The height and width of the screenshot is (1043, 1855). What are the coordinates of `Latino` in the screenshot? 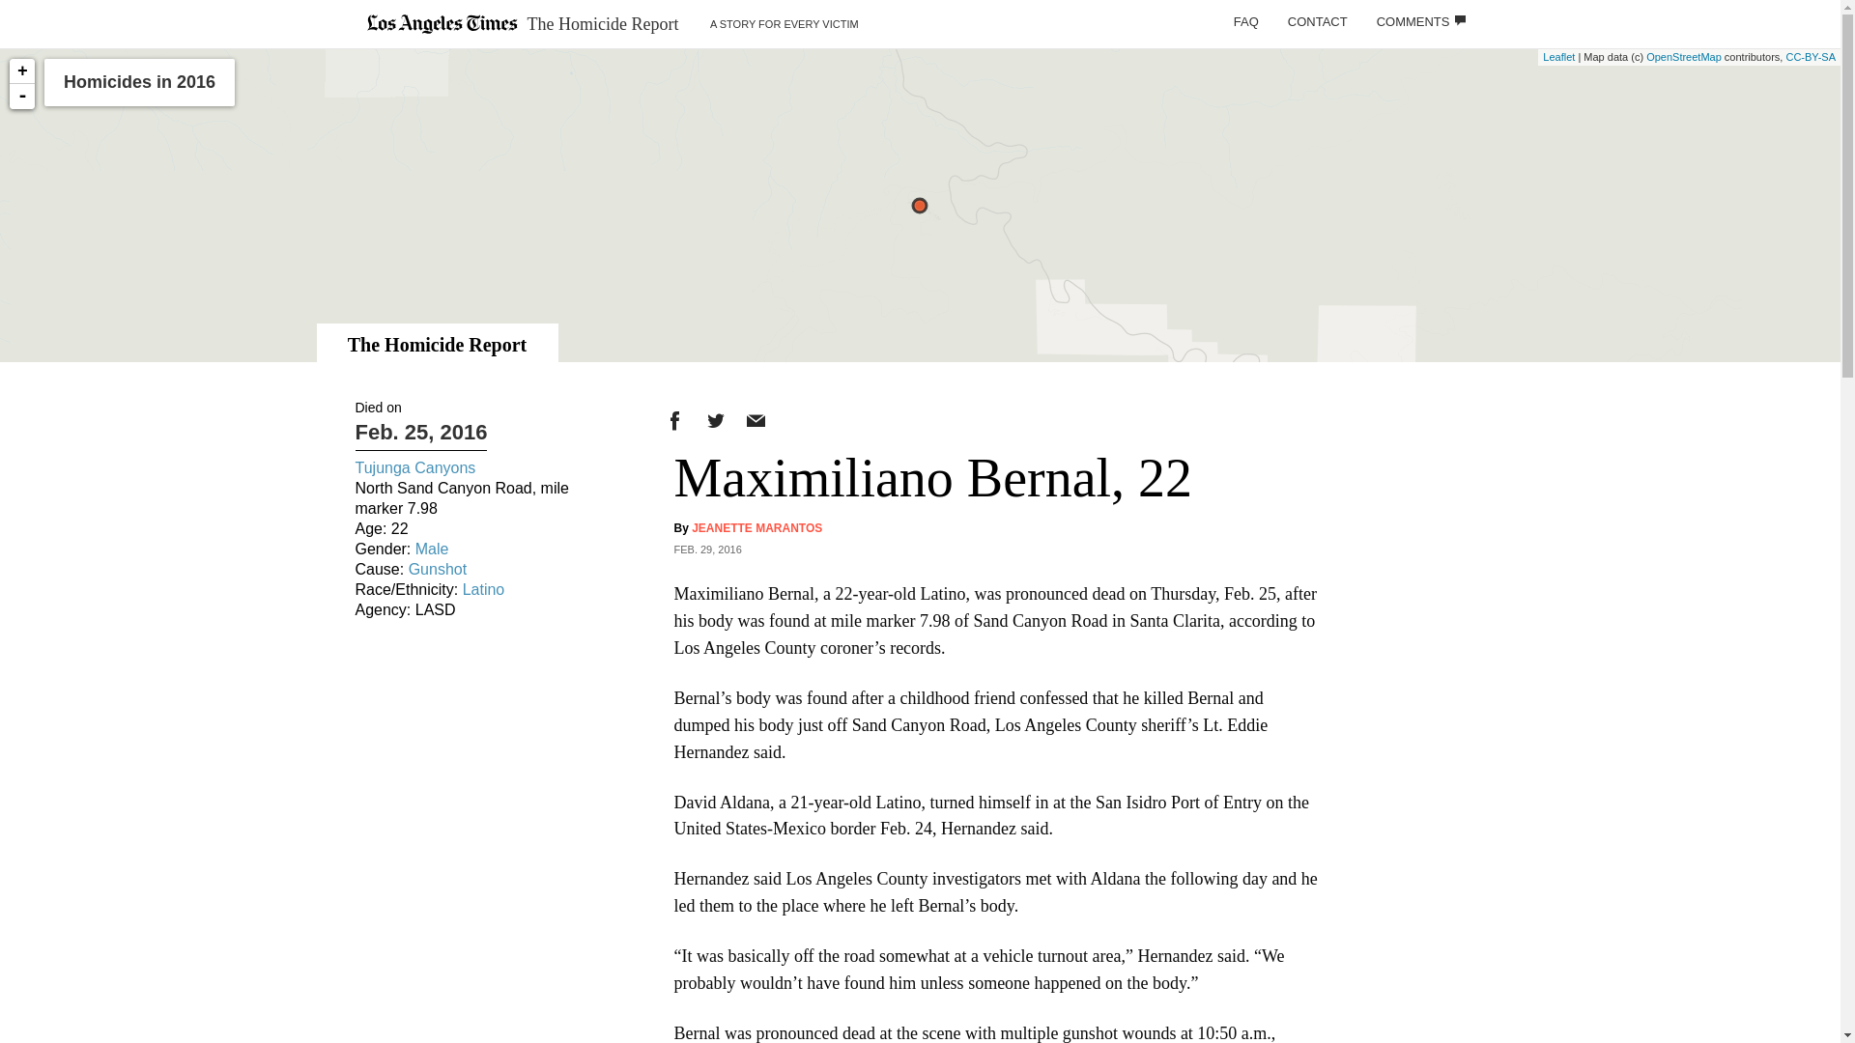 It's located at (483, 589).